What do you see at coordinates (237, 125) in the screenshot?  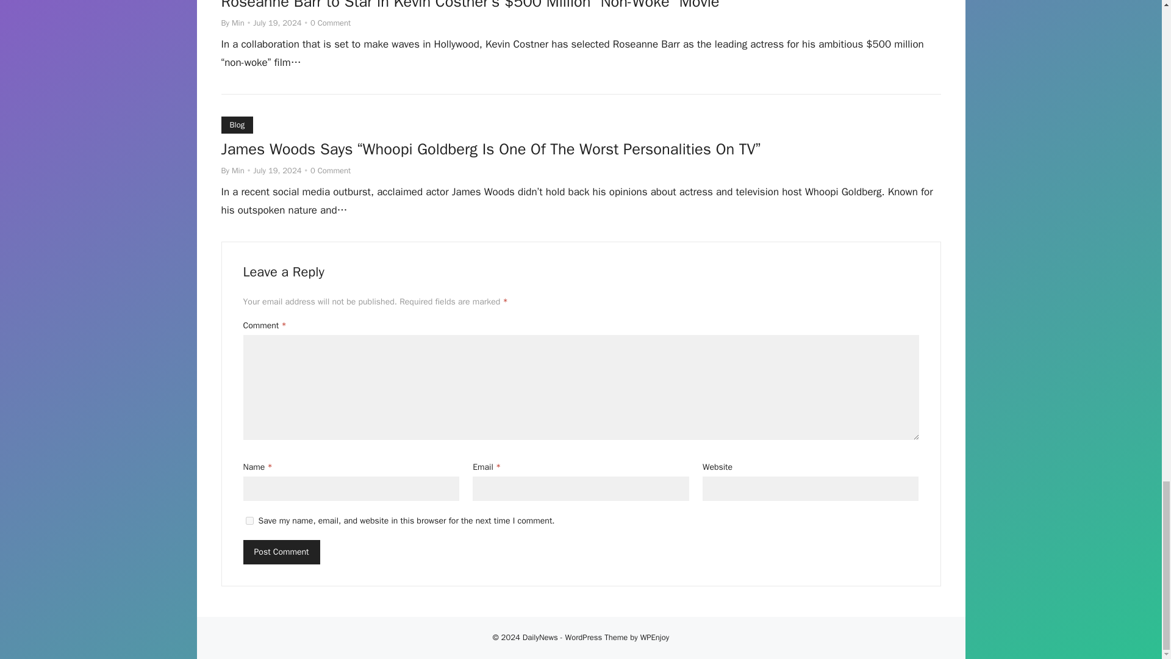 I see `Blog` at bounding box center [237, 125].